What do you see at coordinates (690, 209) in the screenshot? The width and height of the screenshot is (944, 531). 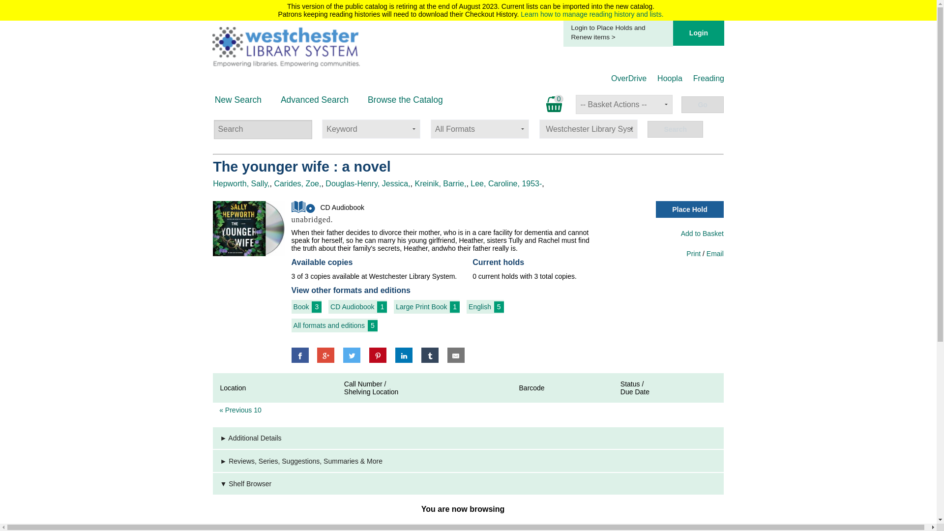 I see `Place Hold` at bounding box center [690, 209].